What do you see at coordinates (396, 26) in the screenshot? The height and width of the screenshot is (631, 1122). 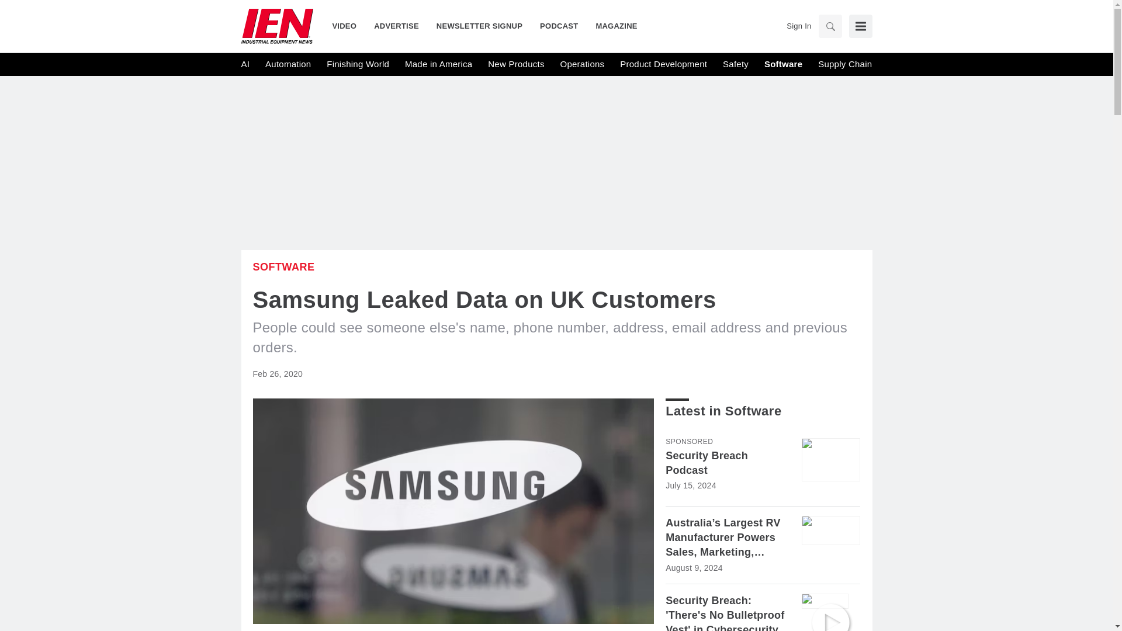 I see `ADVERTISE` at bounding box center [396, 26].